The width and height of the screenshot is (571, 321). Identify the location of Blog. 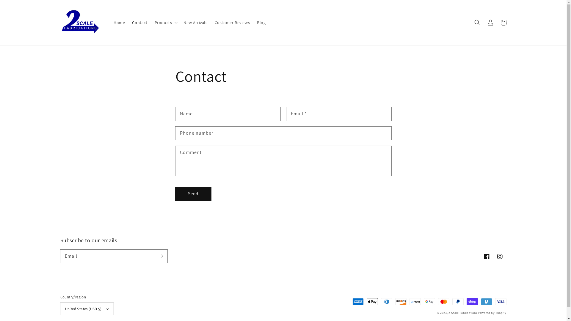
(261, 23).